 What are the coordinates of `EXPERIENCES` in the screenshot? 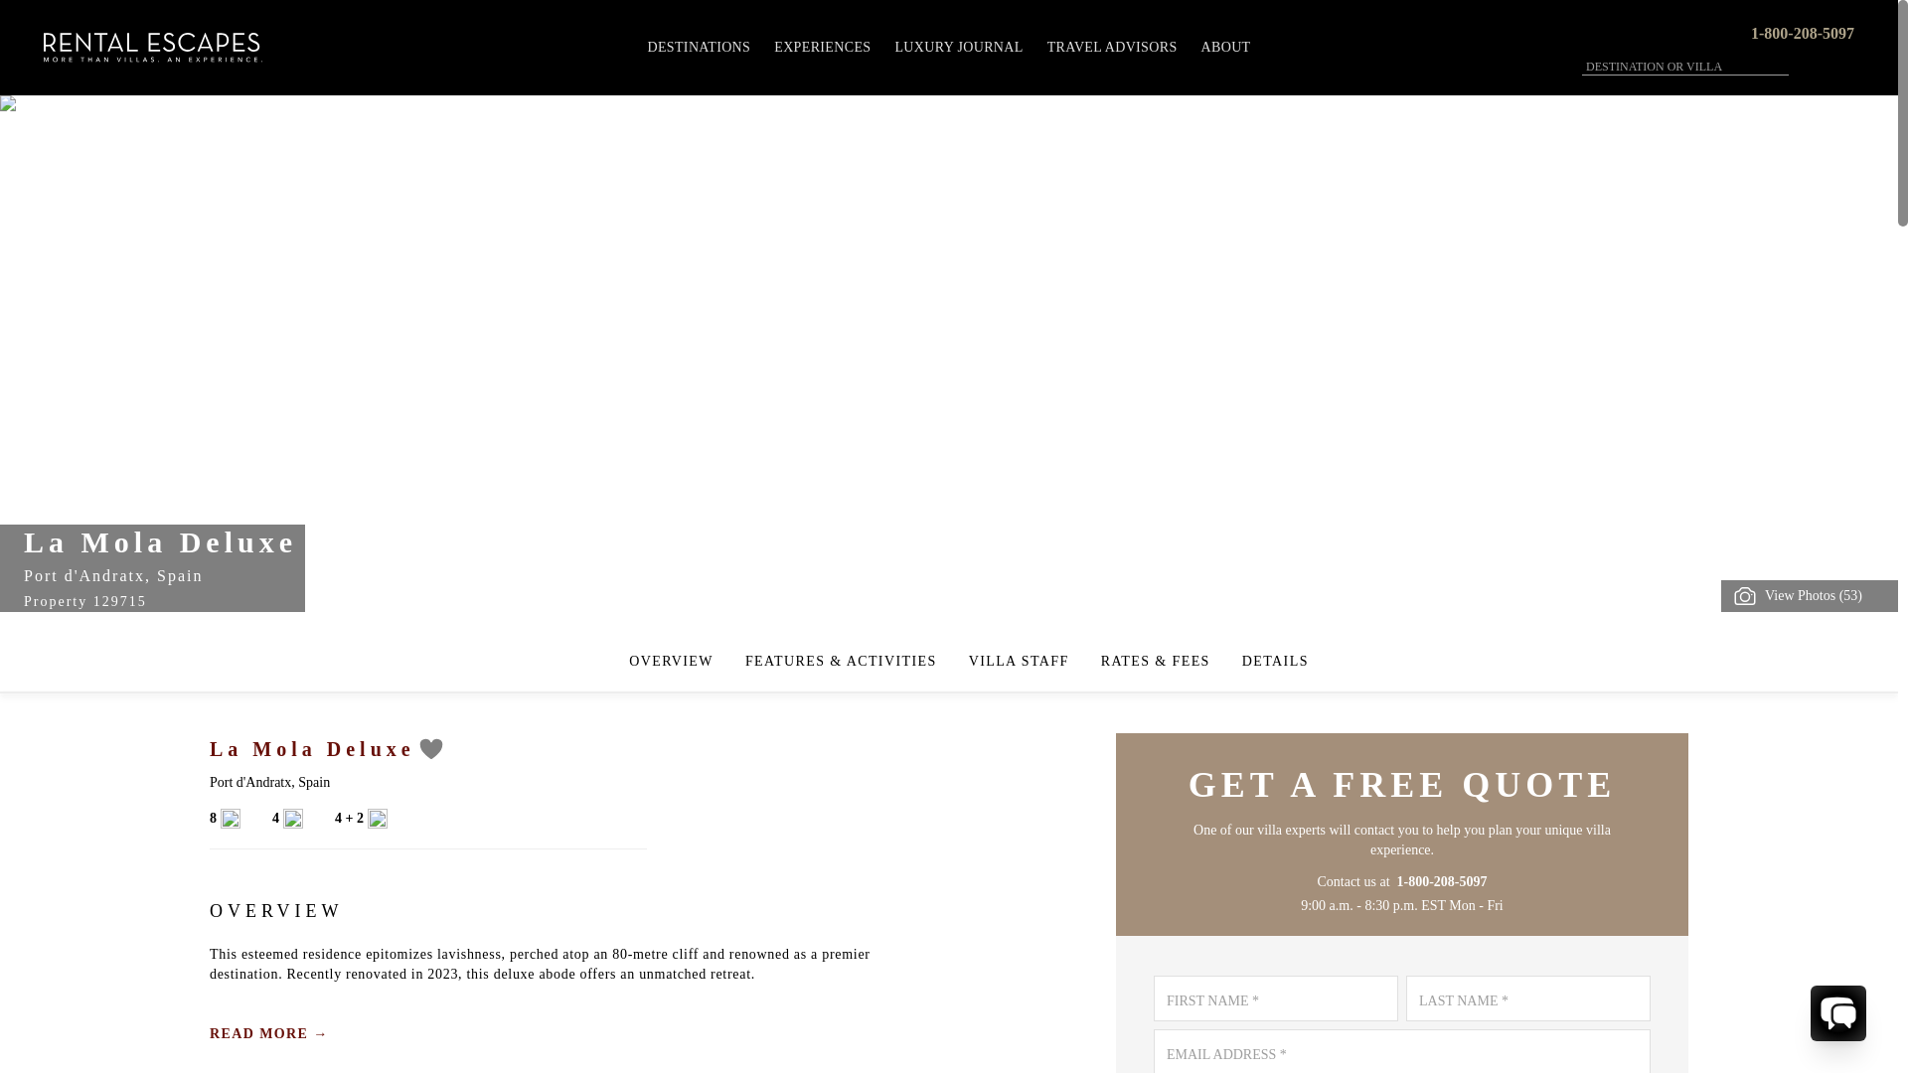 It's located at (821, 47).